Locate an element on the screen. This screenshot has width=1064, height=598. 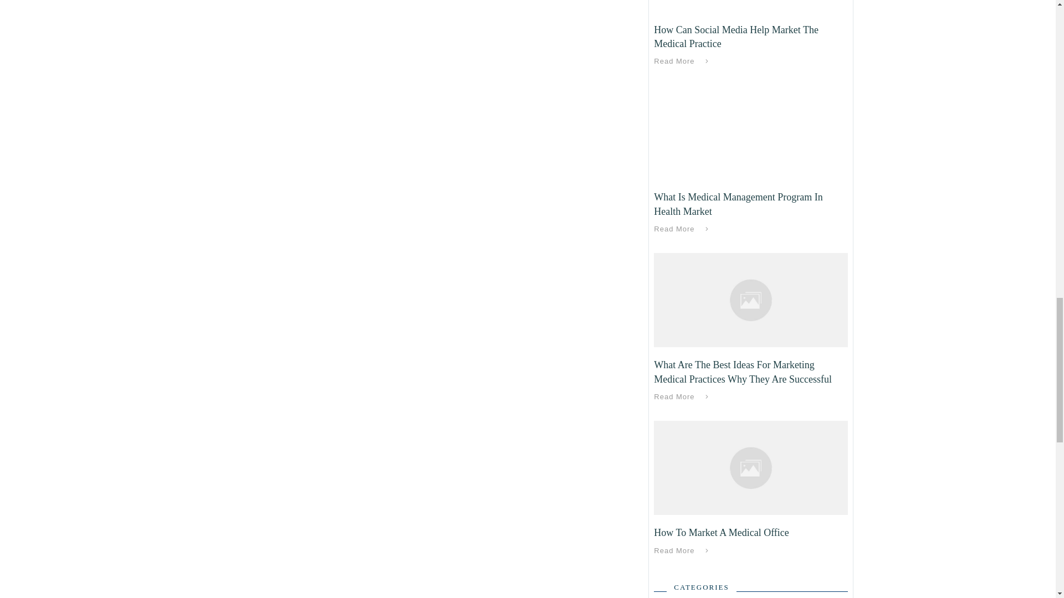
Read More is located at coordinates (683, 229).